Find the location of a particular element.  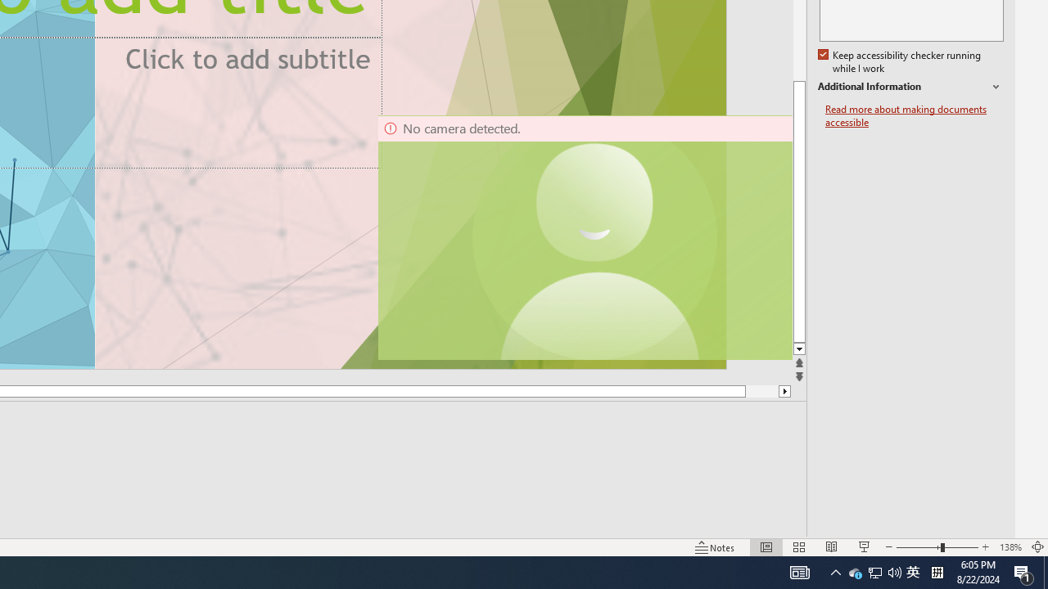

Zoom 138% is located at coordinates (1010, 546).